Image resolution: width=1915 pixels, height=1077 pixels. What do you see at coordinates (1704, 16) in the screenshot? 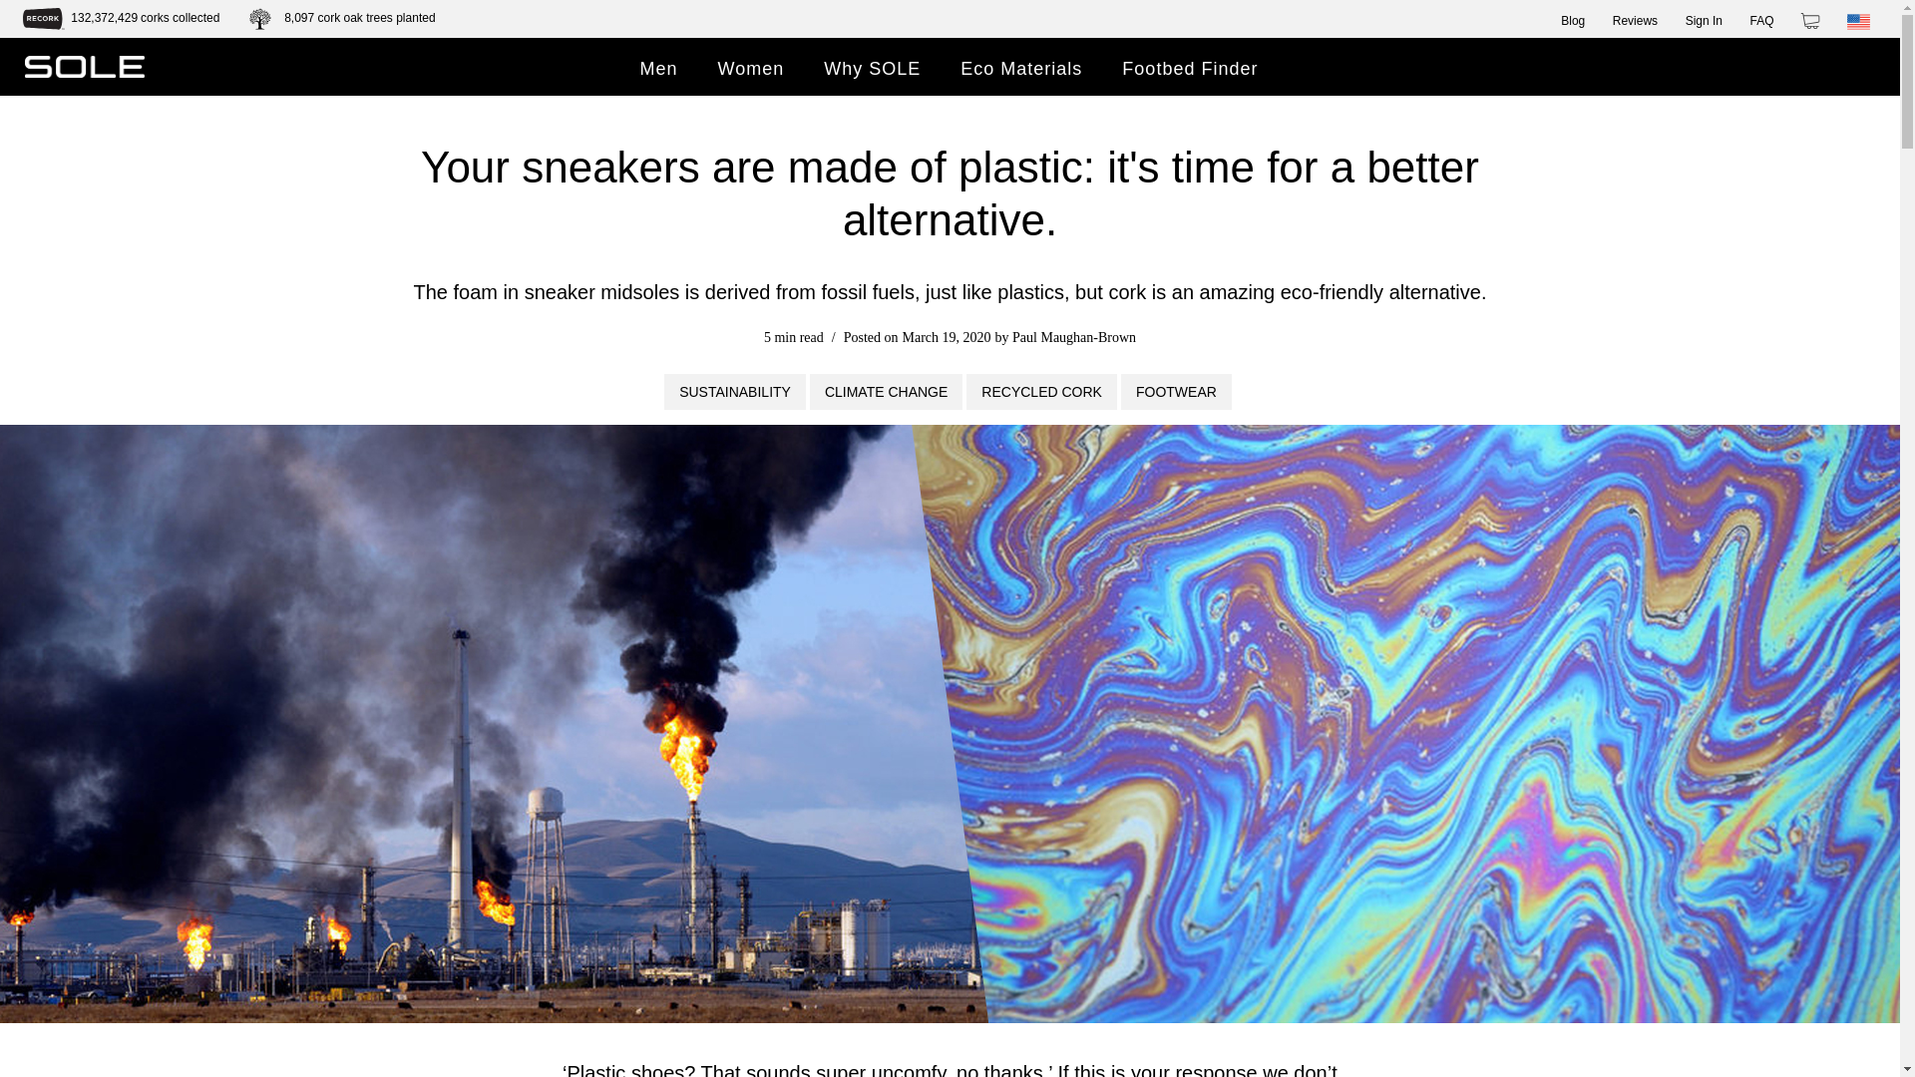
I see `Sign In` at bounding box center [1704, 16].